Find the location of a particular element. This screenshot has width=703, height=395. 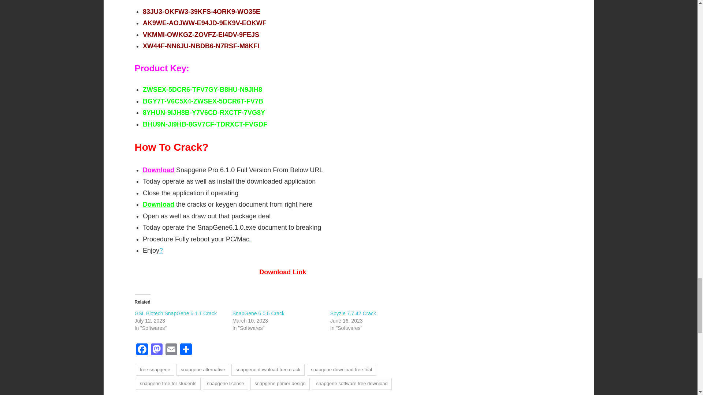

Facebook is located at coordinates (142, 350).